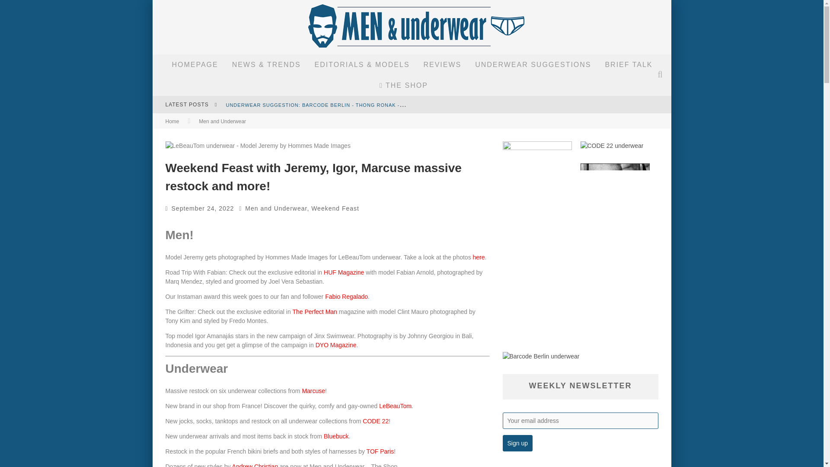 The width and height of the screenshot is (830, 467). What do you see at coordinates (517, 443) in the screenshot?
I see `Sign up` at bounding box center [517, 443].